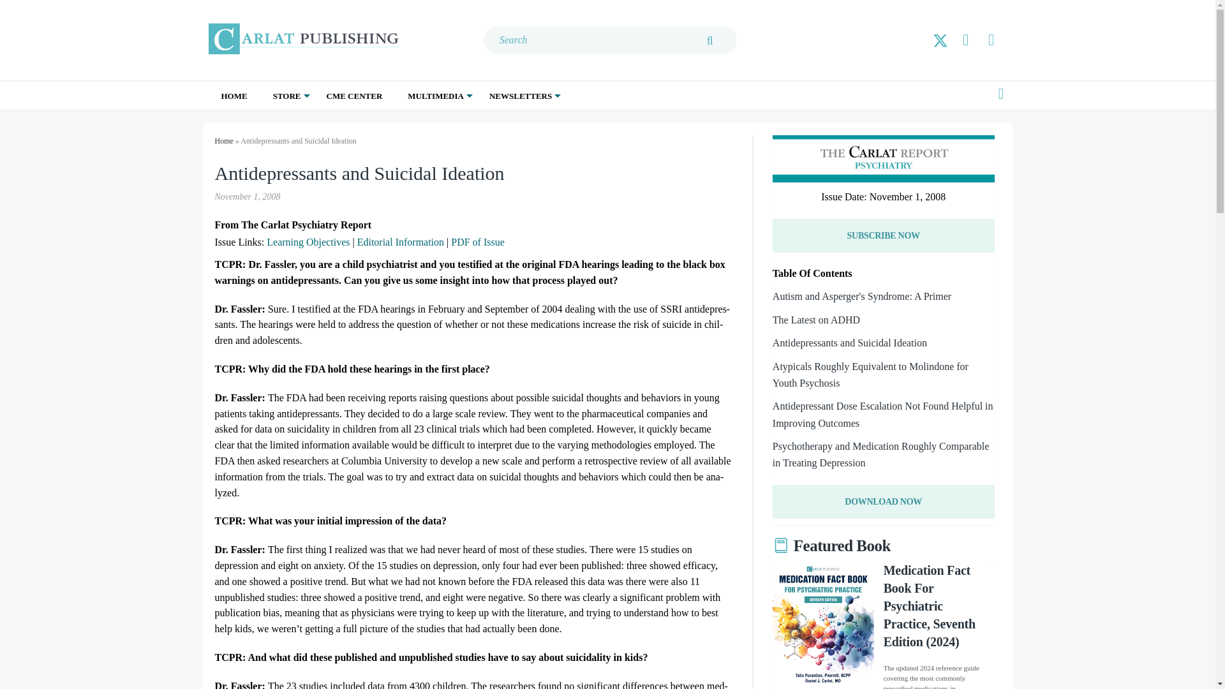  I want to click on ABPN SA COURSES, so click(345, 122).